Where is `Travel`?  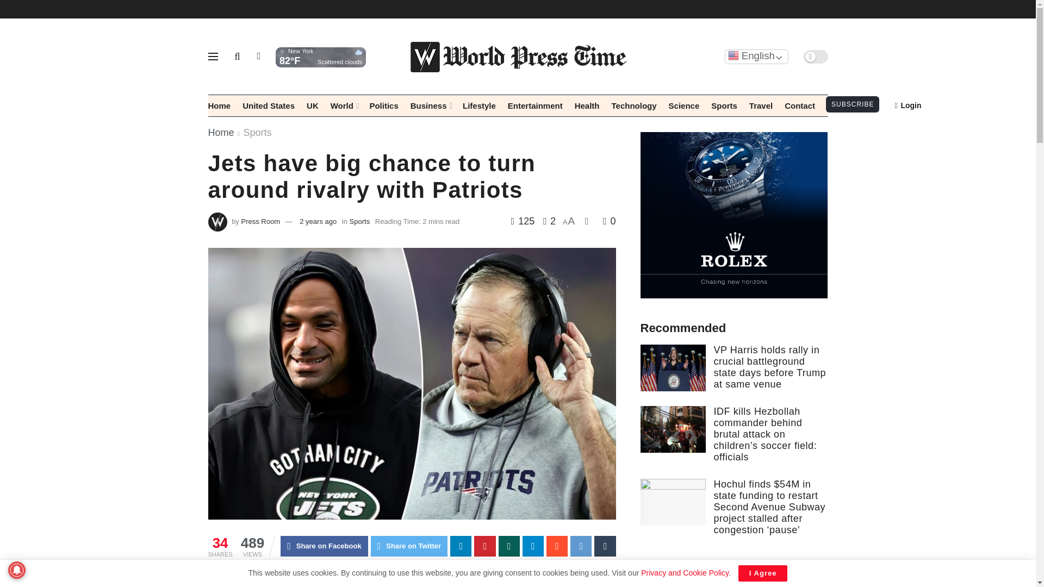
Travel is located at coordinates (761, 105).